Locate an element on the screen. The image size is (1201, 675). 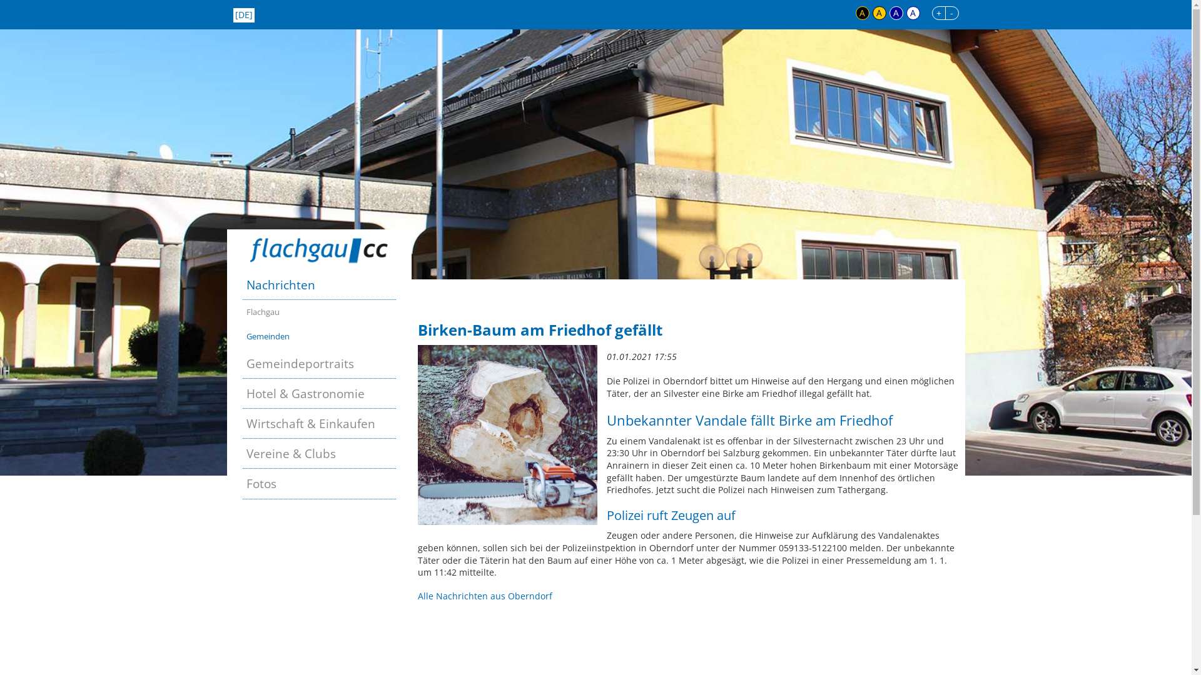
+ is located at coordinates (939, 13).